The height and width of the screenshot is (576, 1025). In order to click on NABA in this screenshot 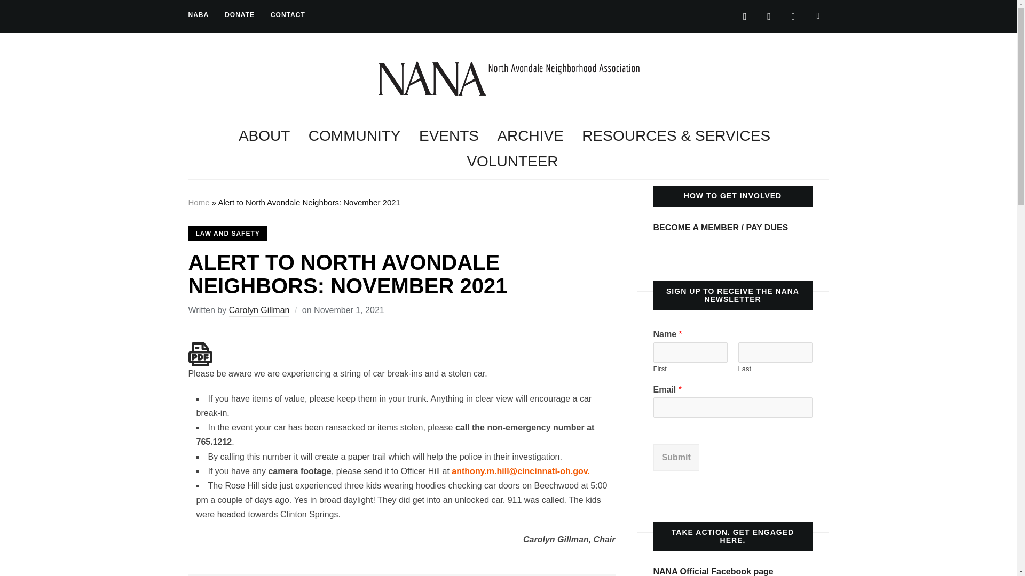, I will do `click(198, 15)`.